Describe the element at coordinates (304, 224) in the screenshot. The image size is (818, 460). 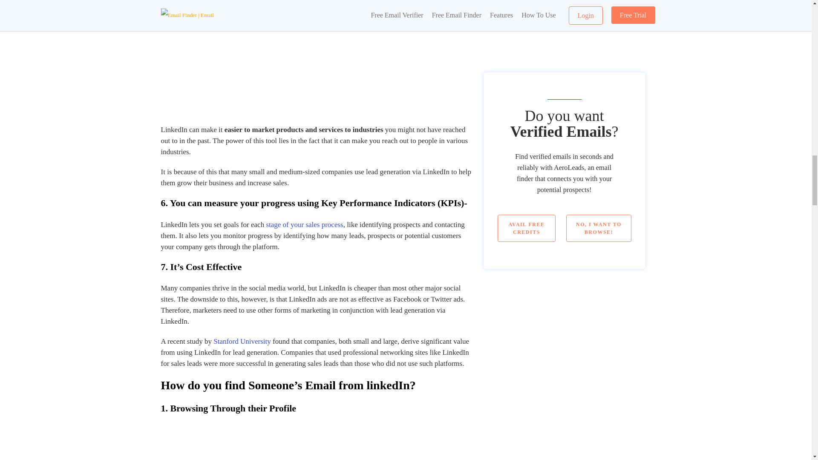
I see `stage of your sales process` at that location.